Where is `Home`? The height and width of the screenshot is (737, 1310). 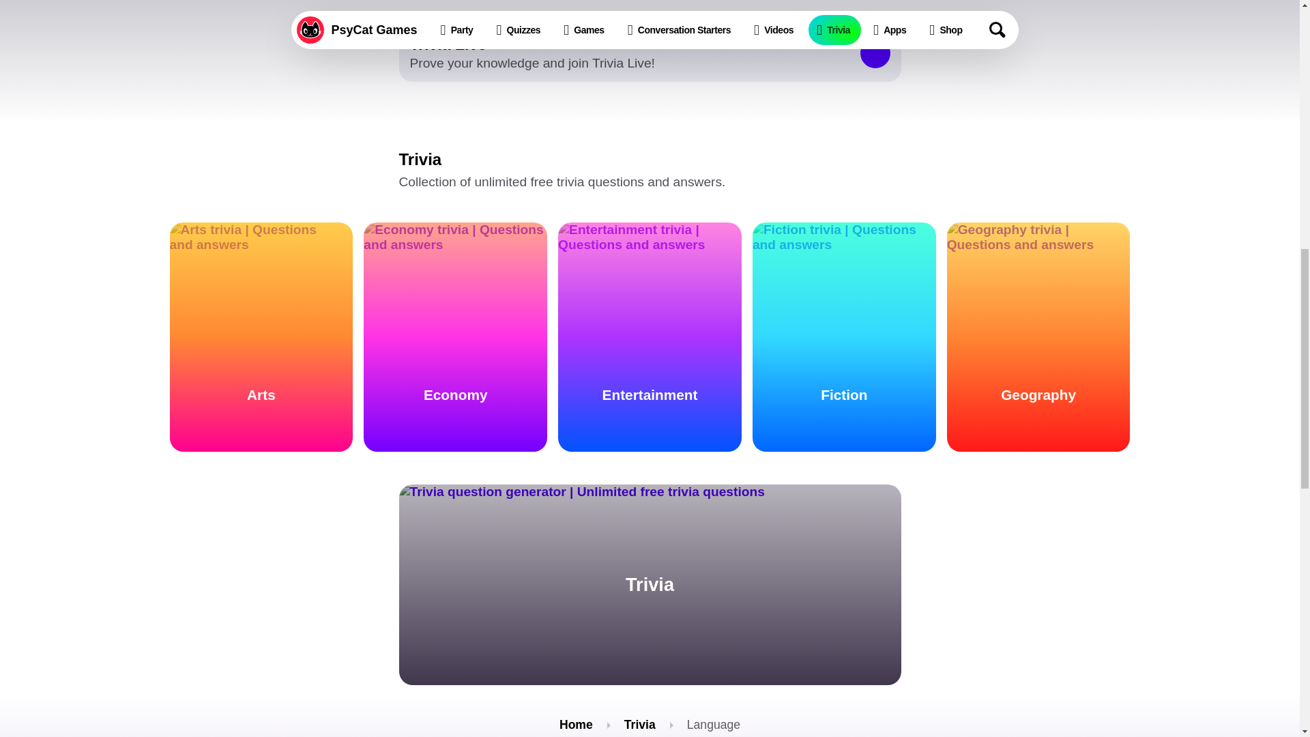
Home is located at coordinates (576, 725).